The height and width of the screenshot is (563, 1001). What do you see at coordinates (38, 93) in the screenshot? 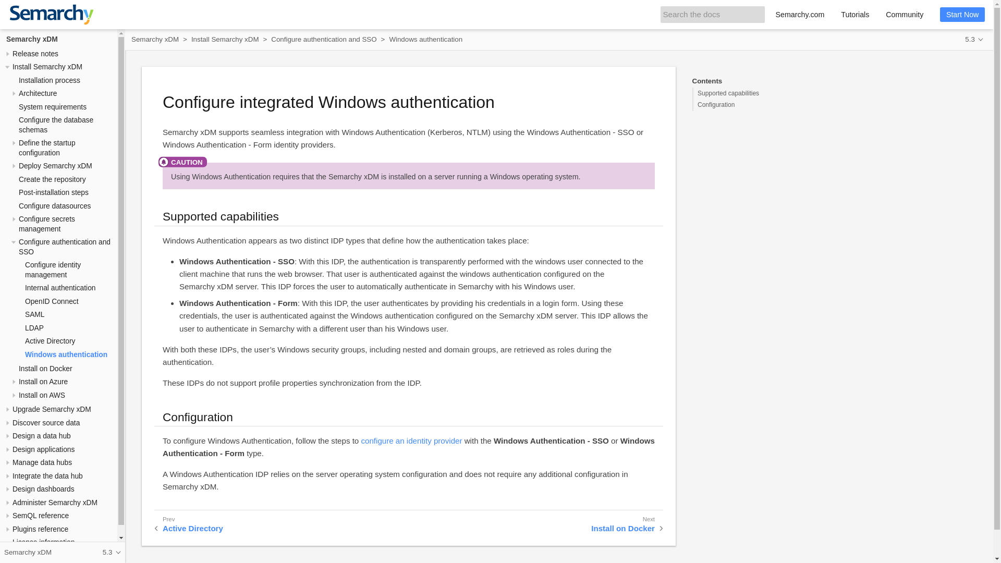
I see `Architecture` at bounding box center [38, 93].